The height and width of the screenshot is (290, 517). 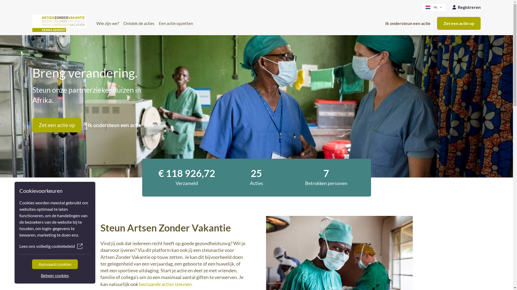 I want to click on Registreren, so click(x=466, y=7).